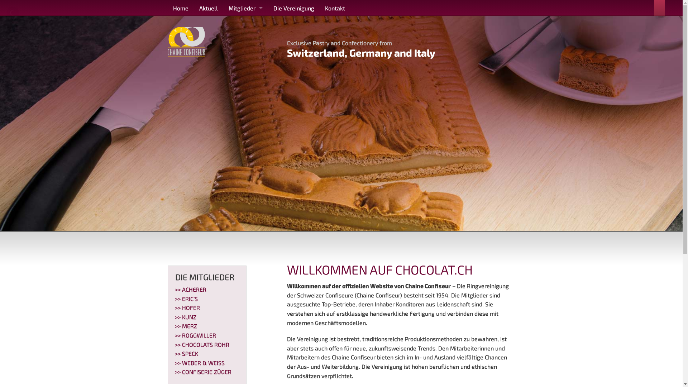  Describe the element at coordinates (245, 72) in the screenshot. I see `kunz AG art of sweets (CH)` at that location.